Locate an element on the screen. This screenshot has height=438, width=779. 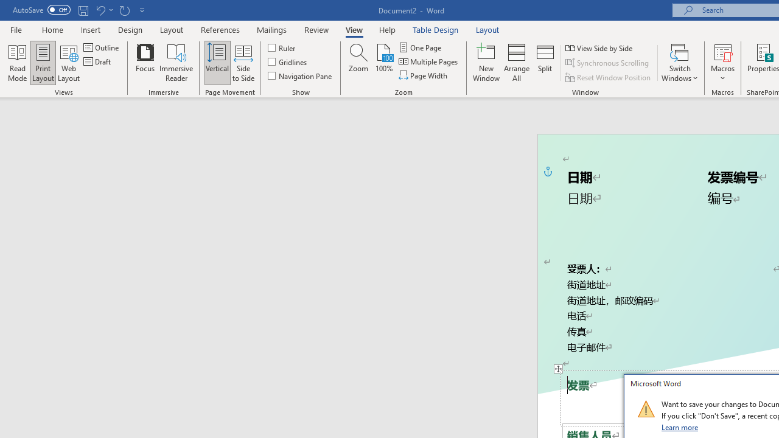
Navigation Pane is located at coordinates (301, 75).